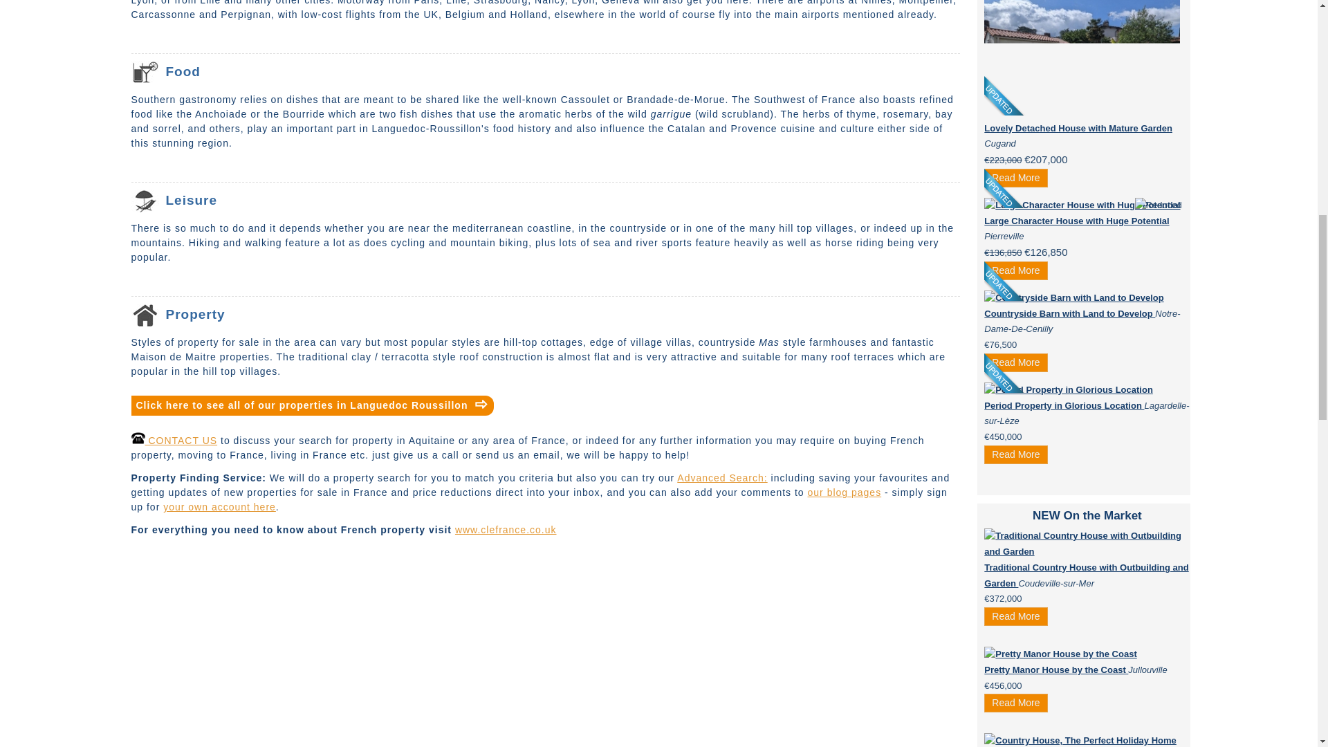 This screenshot has width=1328, height=747. I want to click on Database Updated, so click(1005, 94).